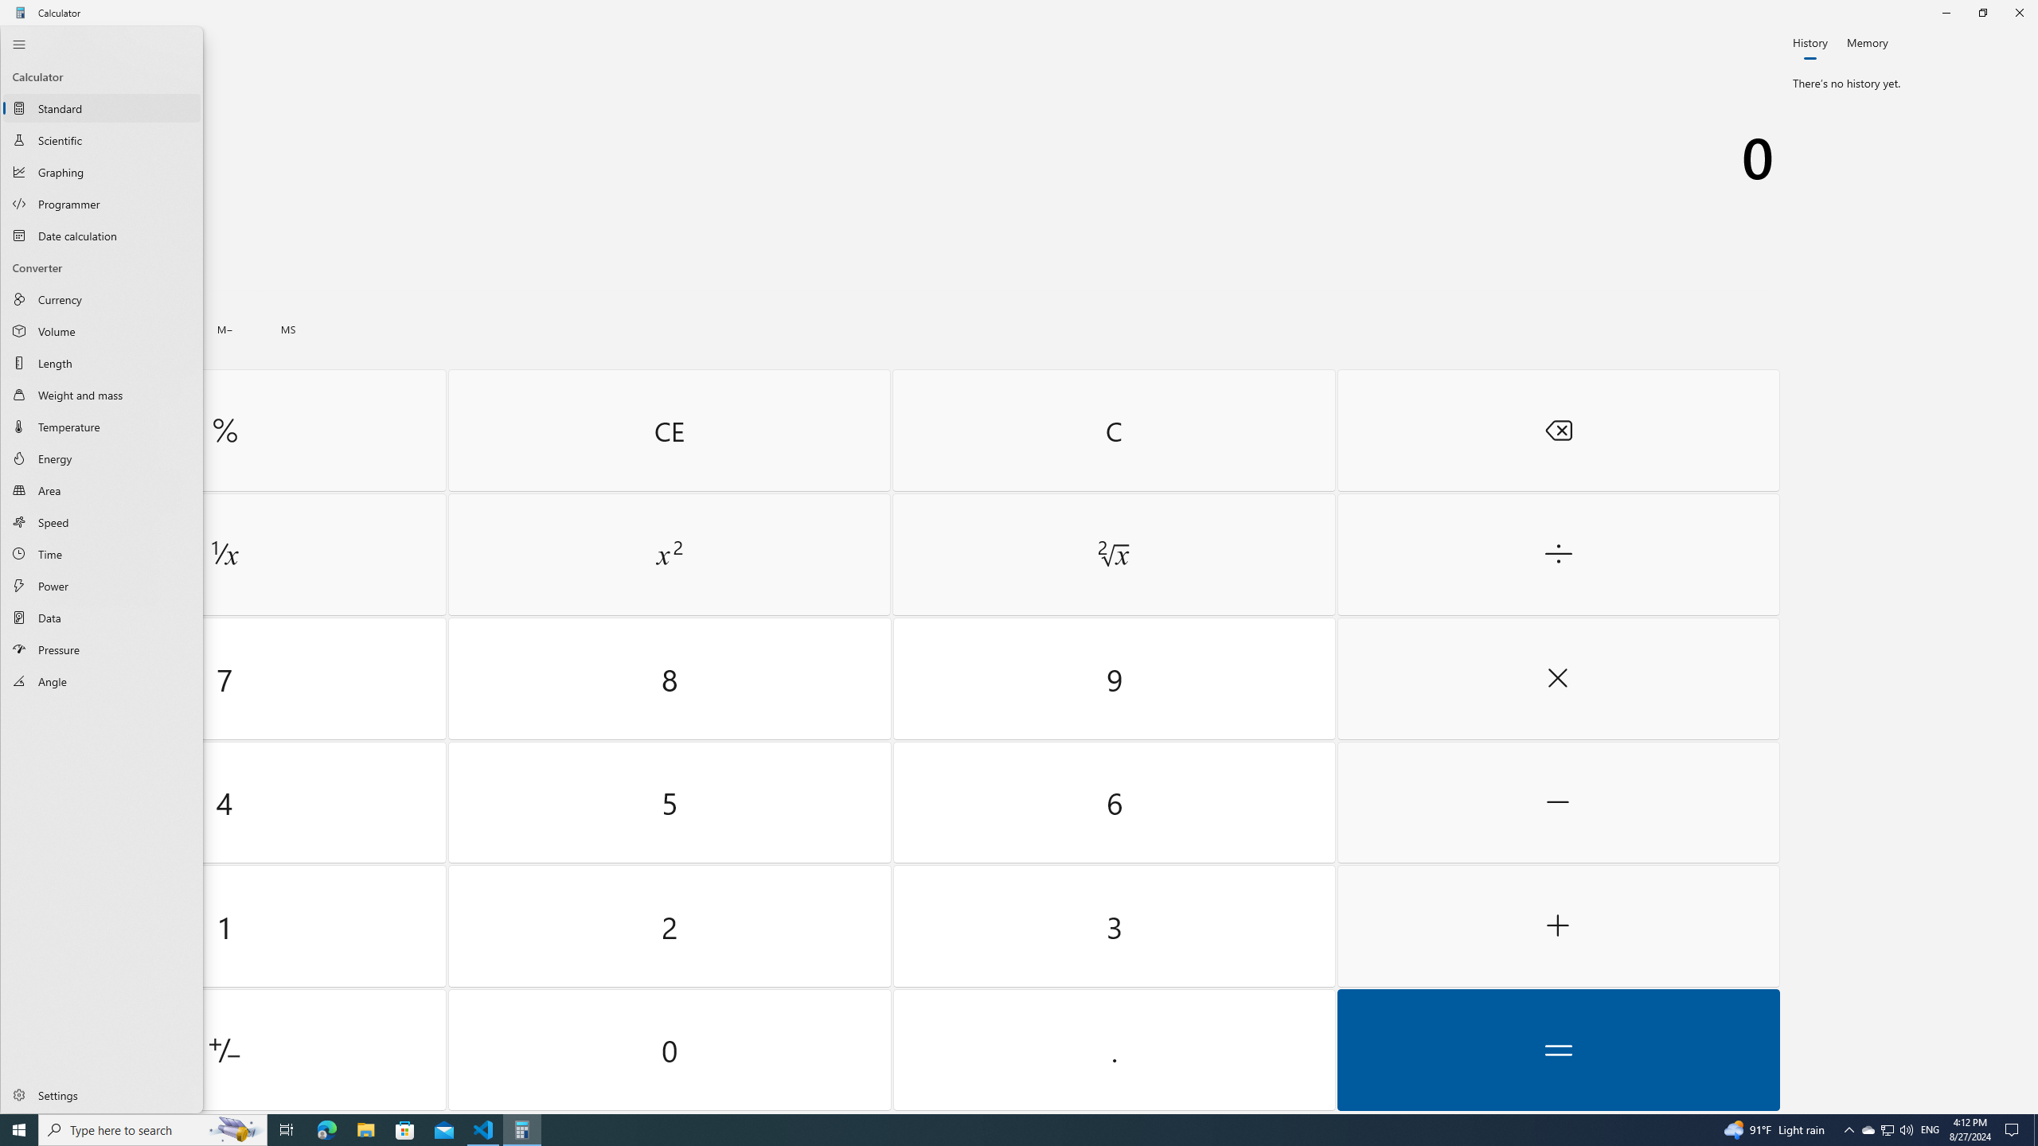 The height and width of the screenshot is (1146, 2038). Describe the element at coordinates (1557, 802) in the screenshot. I see `Minus` at that location.